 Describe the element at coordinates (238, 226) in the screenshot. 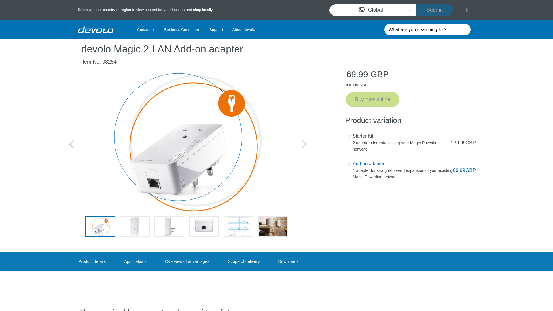

I see `devolo Magic 2 LAN` at that location.